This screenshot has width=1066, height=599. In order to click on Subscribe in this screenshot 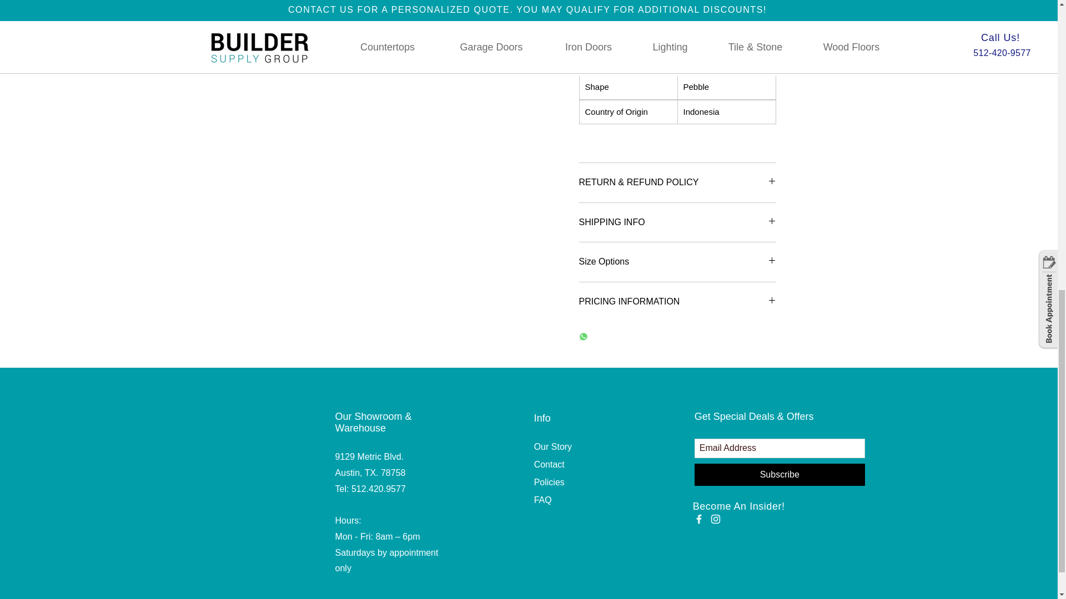, I will do `click(780, 474)`.